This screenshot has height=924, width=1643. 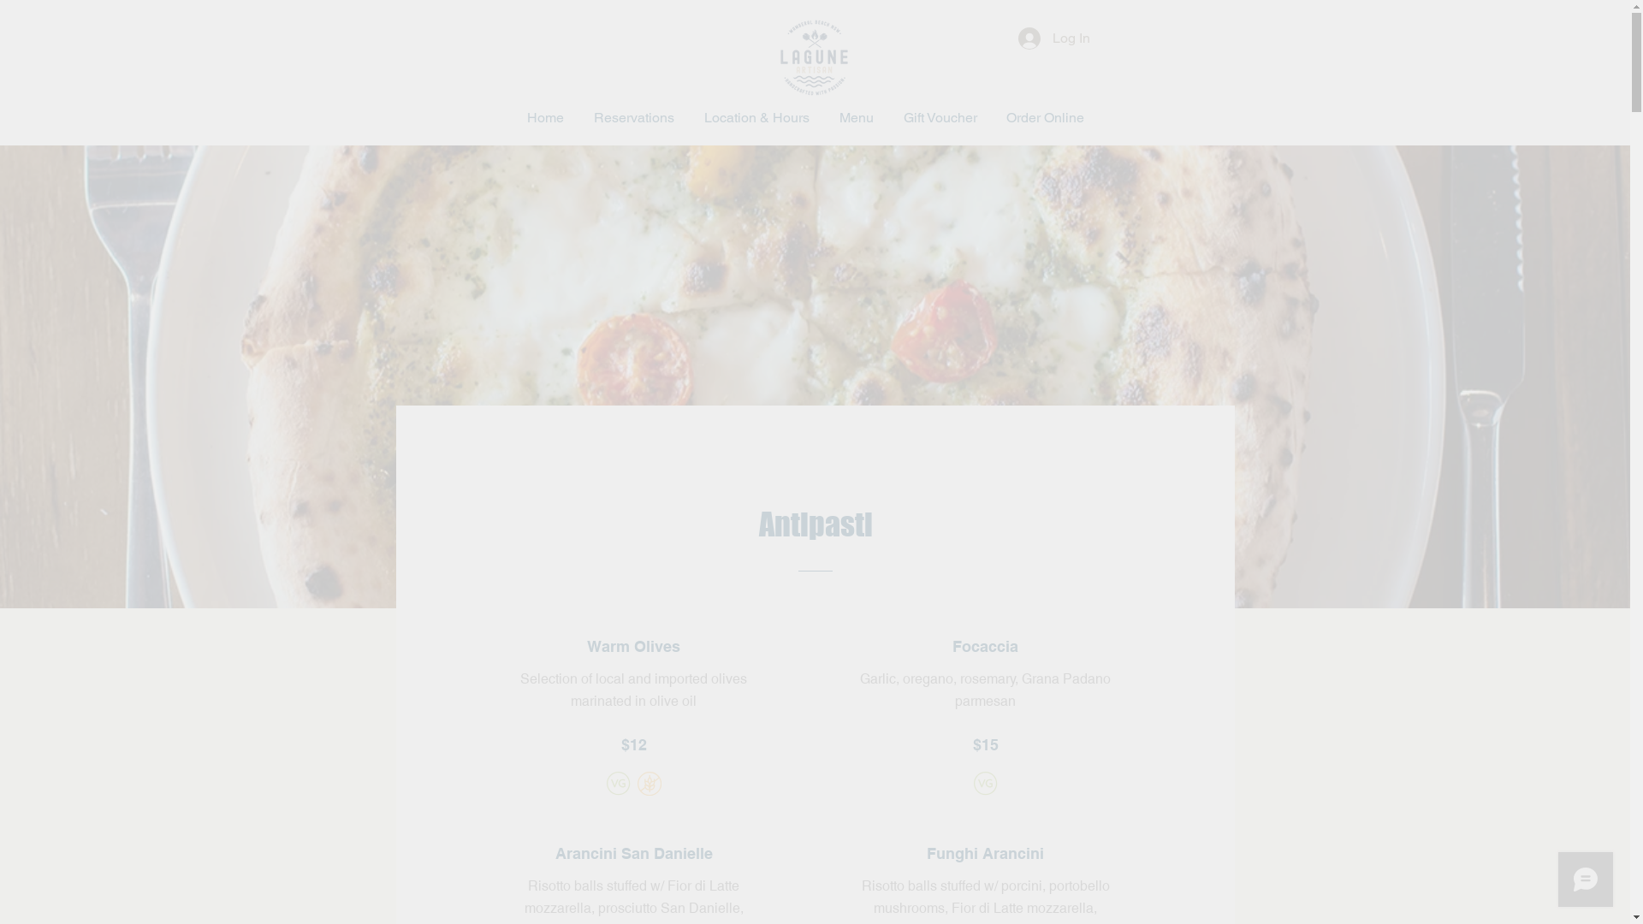 What do you see at coordinates (545, 118) in the screenshot?
I see `Home` at bounding box center [545, 118].